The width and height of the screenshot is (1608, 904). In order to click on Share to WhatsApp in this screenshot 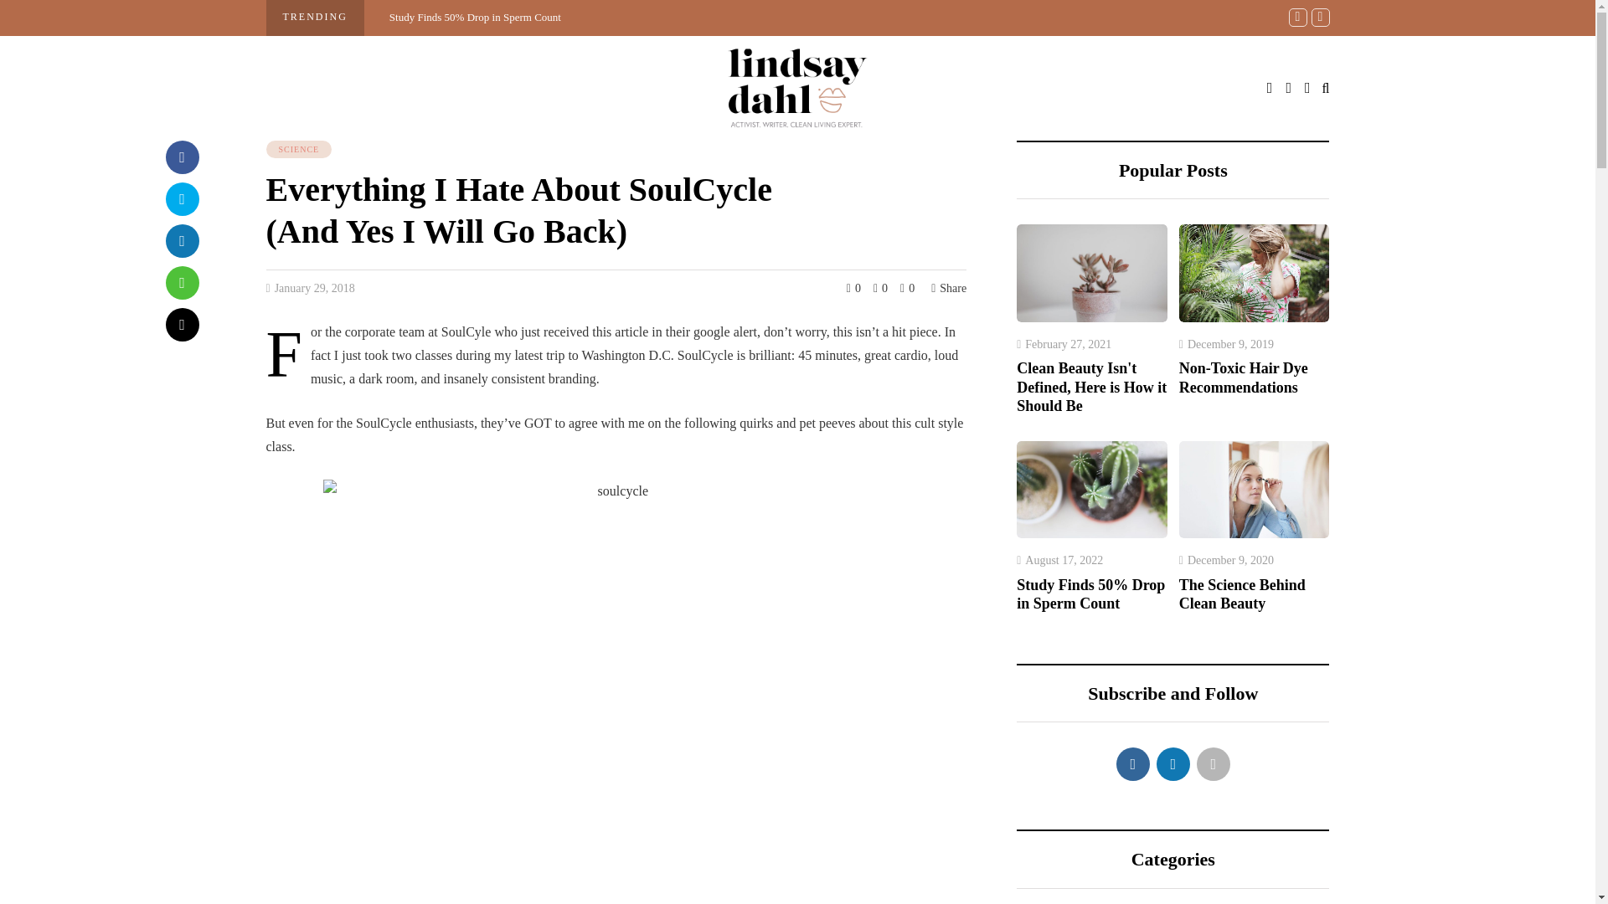, I will do `click(183, 282)`.